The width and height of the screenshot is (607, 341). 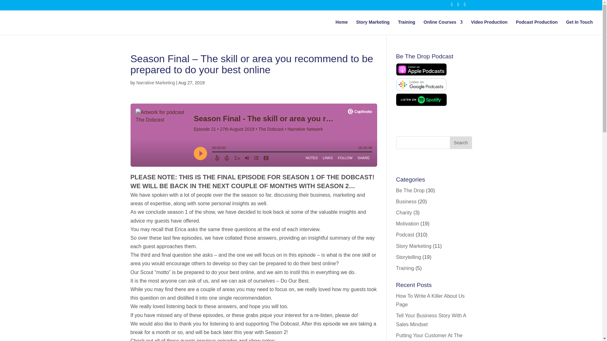 I want to click on Podcast Production, so click(x=537, y=27).